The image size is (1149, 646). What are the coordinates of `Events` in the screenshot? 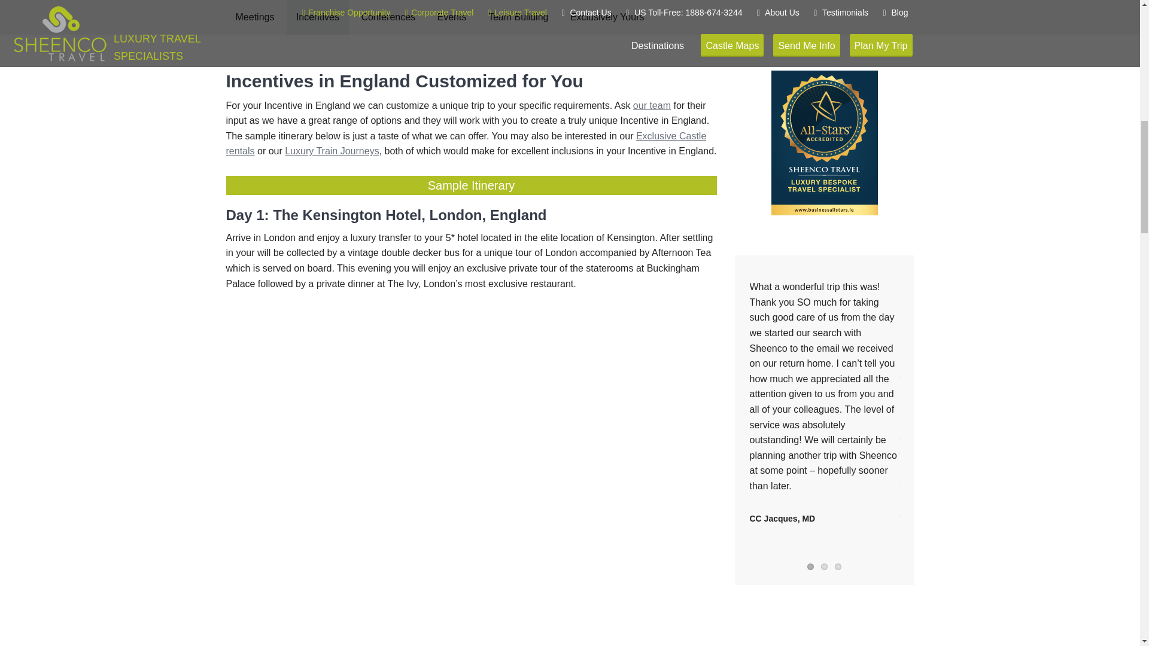 It's located at (452, 17).